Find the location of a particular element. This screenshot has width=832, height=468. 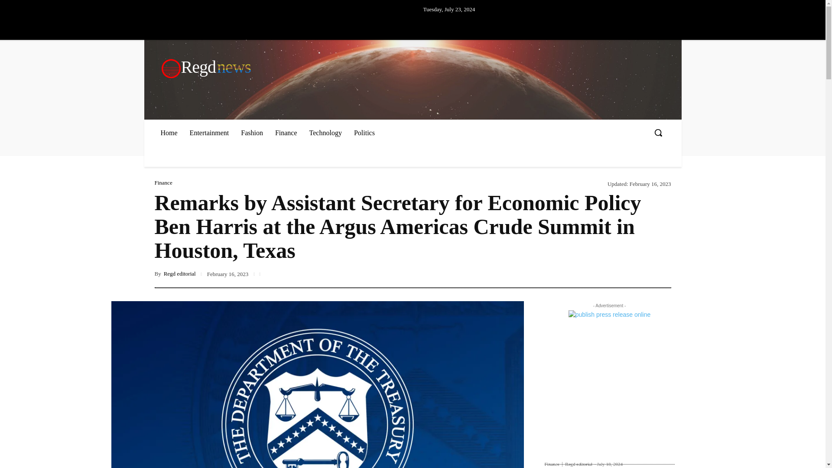

Finance is located at coordinates (210, 133).